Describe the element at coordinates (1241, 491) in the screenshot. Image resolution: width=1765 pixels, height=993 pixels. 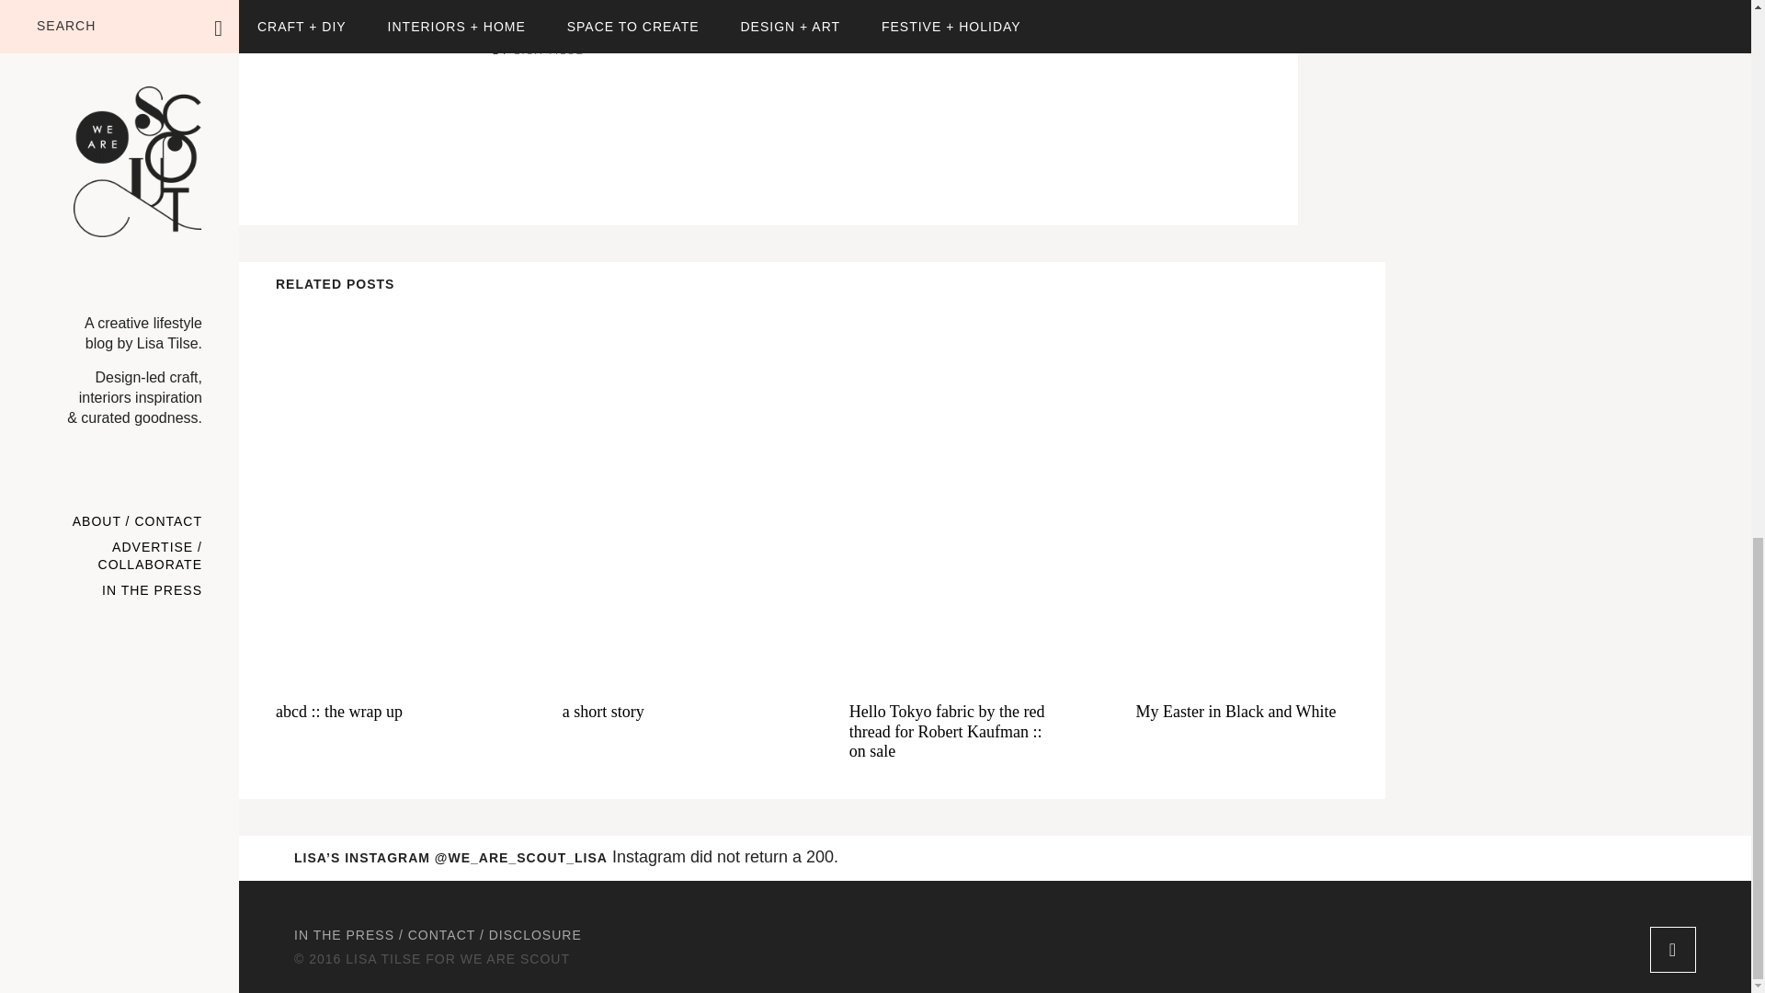
I see `Permanent Link toMy Easter in Black and White` at that location.